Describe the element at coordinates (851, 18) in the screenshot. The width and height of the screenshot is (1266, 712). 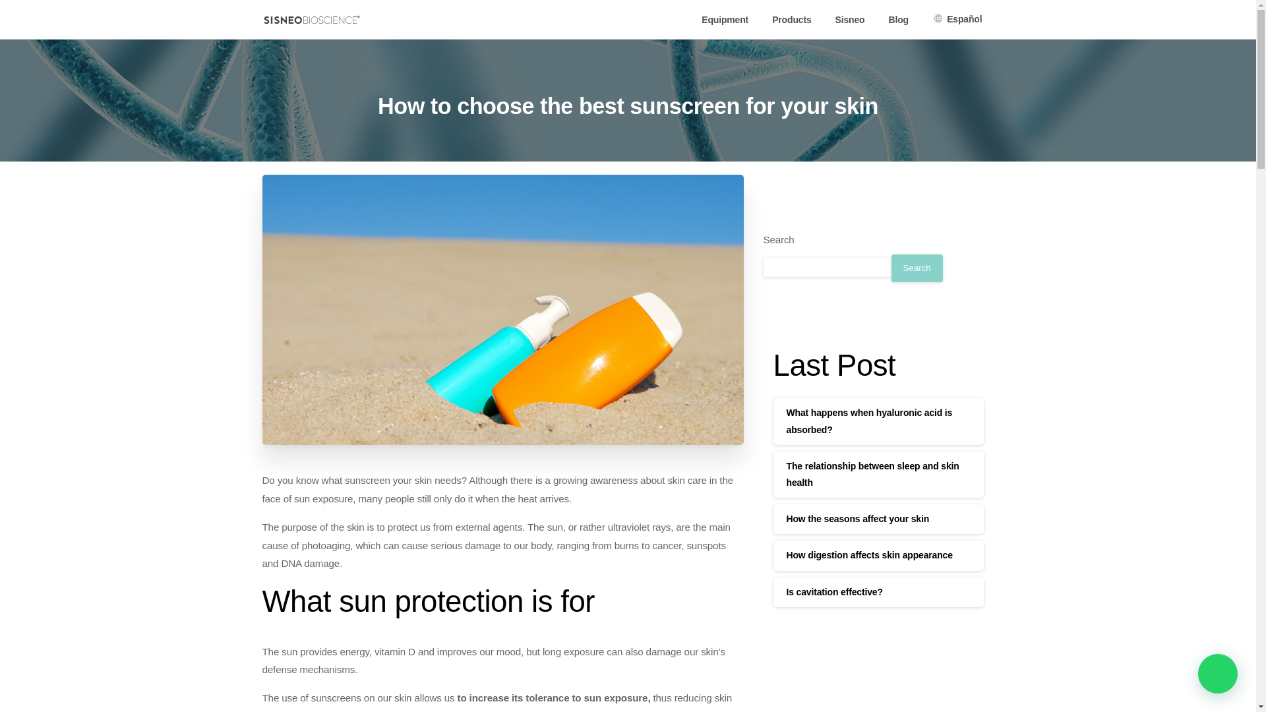
I see `Sisneo` at that location.